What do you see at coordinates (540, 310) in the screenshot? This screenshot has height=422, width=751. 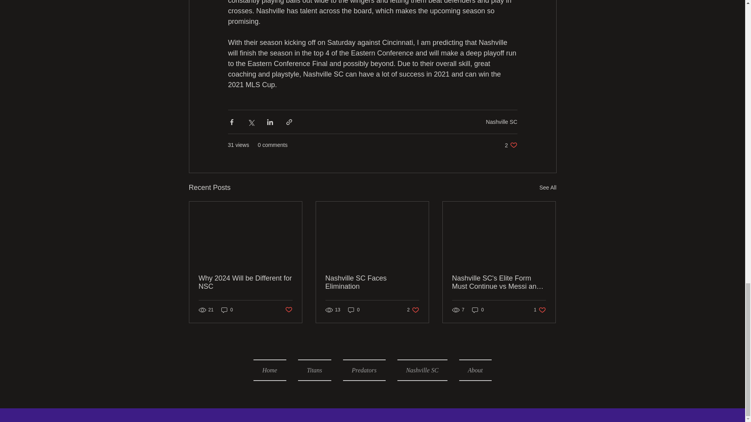 I see `0` at bounding box center [540, 310].